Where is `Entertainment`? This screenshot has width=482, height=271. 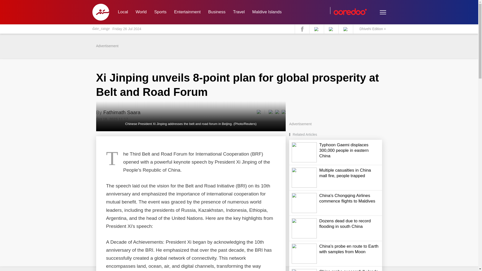
Entertainment is located at coordinates (187, 12).